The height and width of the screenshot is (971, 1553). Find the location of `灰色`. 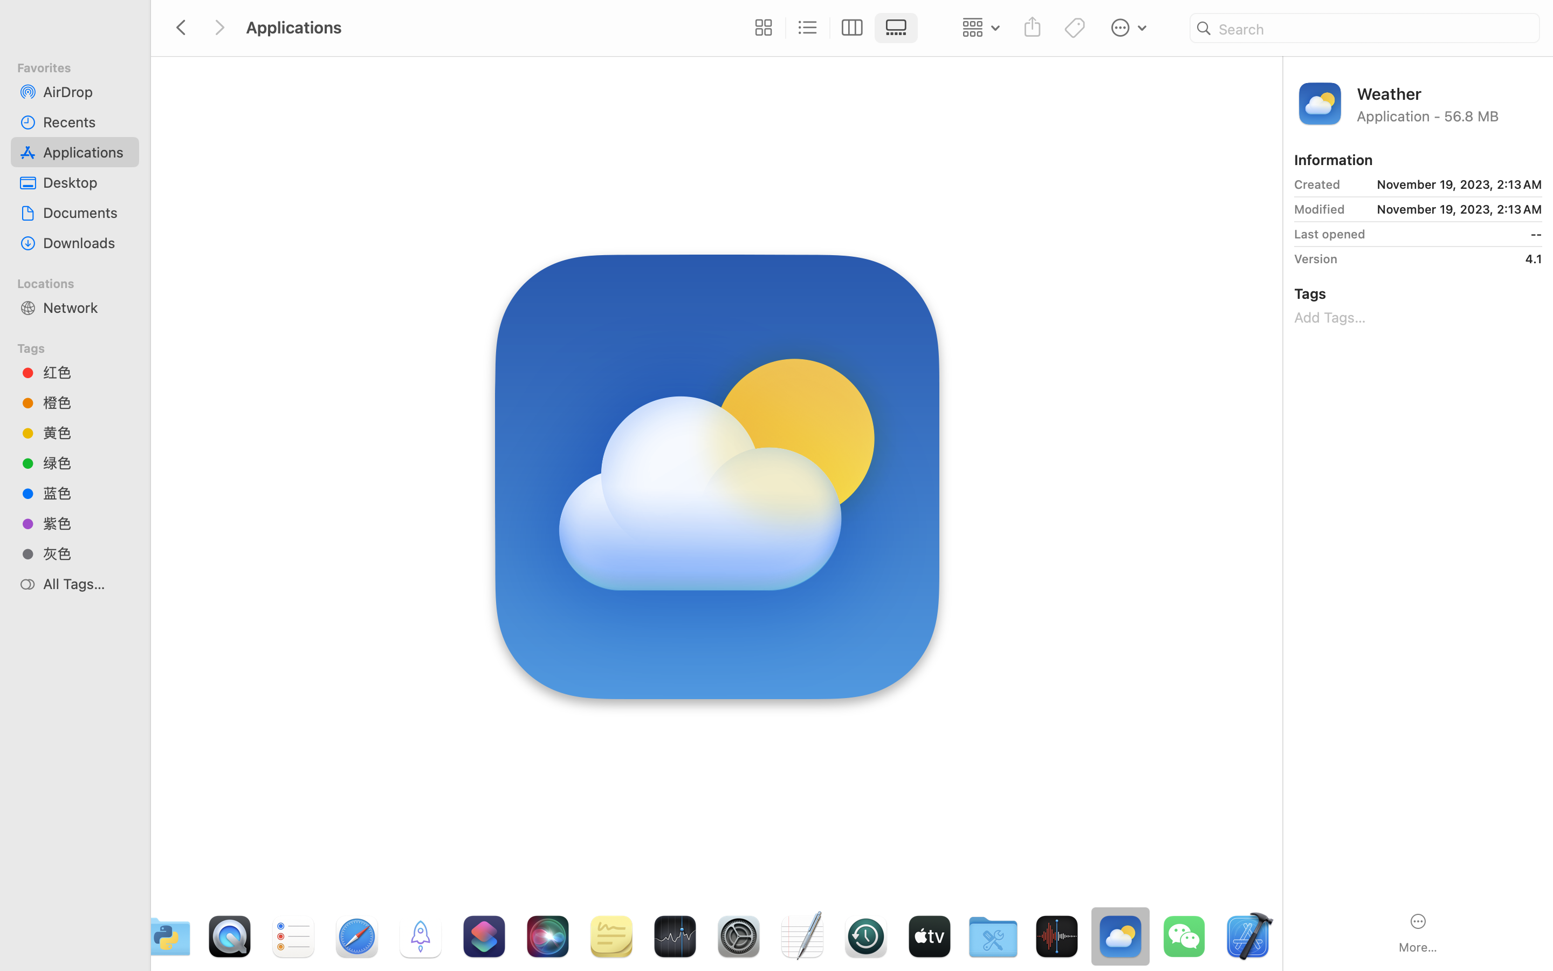

灰色 is located at coordinates (87, 553).